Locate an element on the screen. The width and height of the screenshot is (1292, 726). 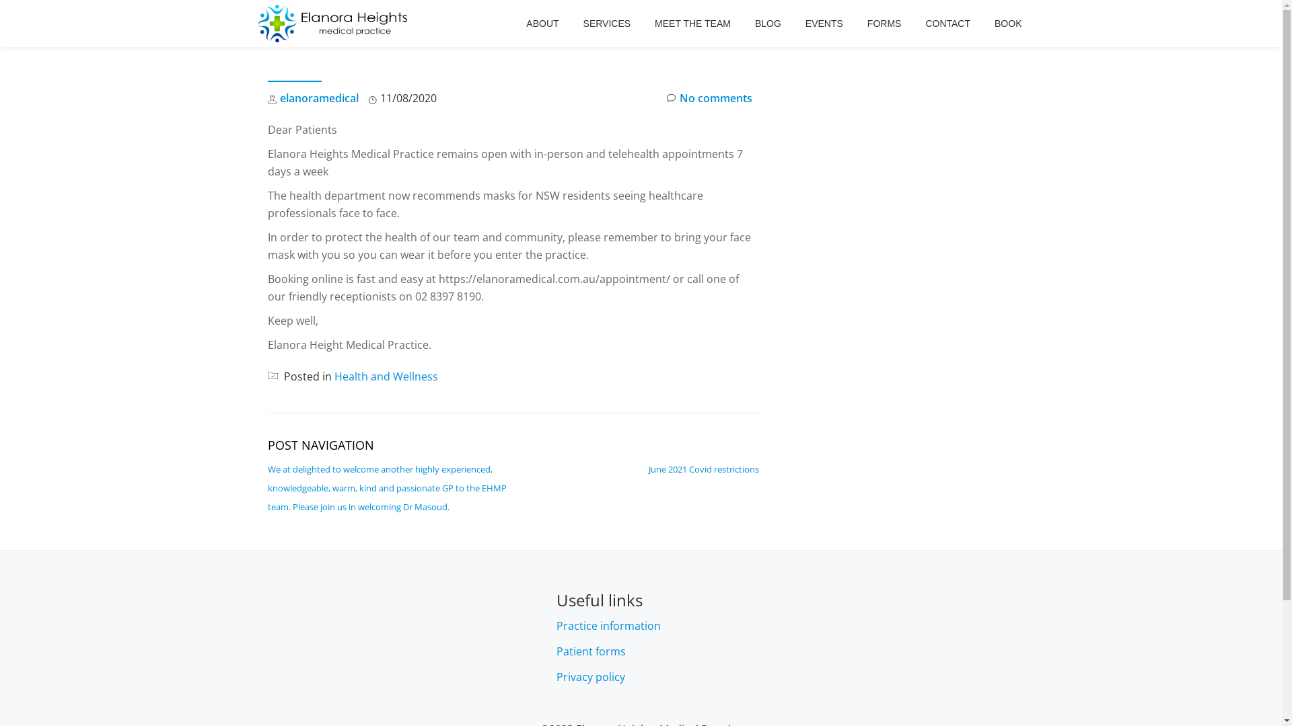
CONTACT is located at coordinates (947, 24).